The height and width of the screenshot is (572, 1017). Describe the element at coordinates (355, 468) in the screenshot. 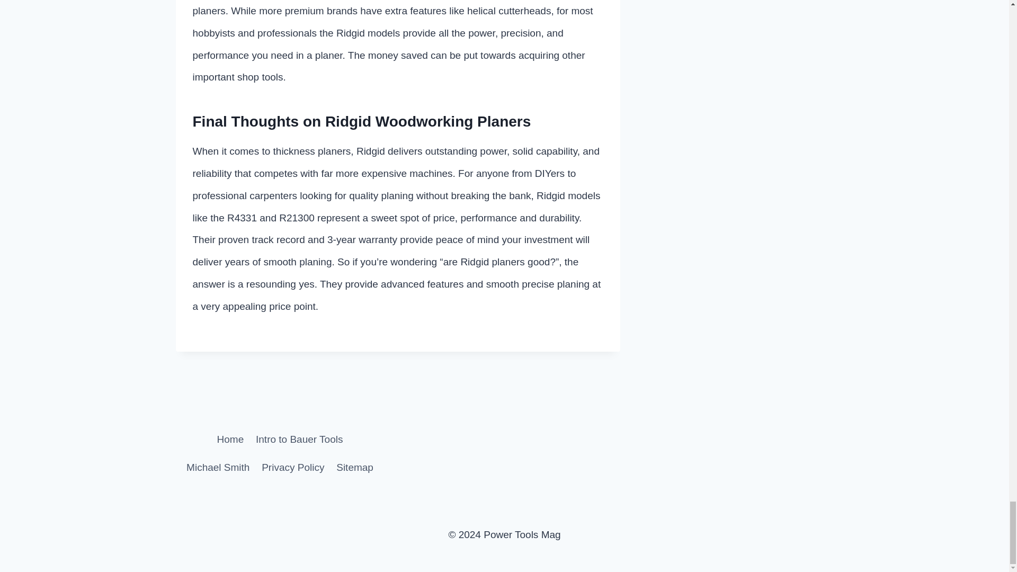

I see `Sitemap` at that location.